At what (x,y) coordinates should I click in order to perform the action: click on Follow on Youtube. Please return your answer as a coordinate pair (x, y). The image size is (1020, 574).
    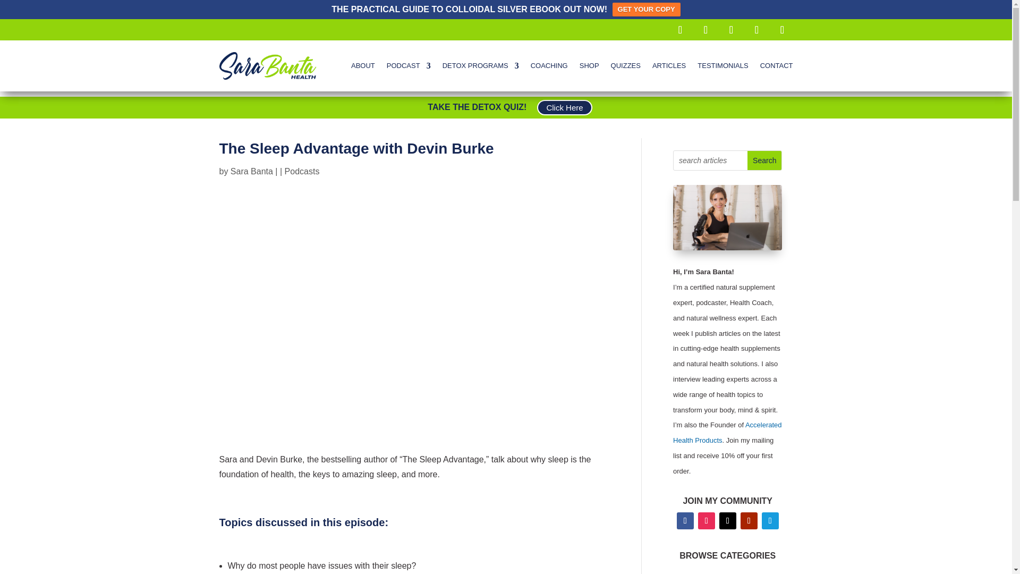
    Looking at the image, I should click on (749, 521).